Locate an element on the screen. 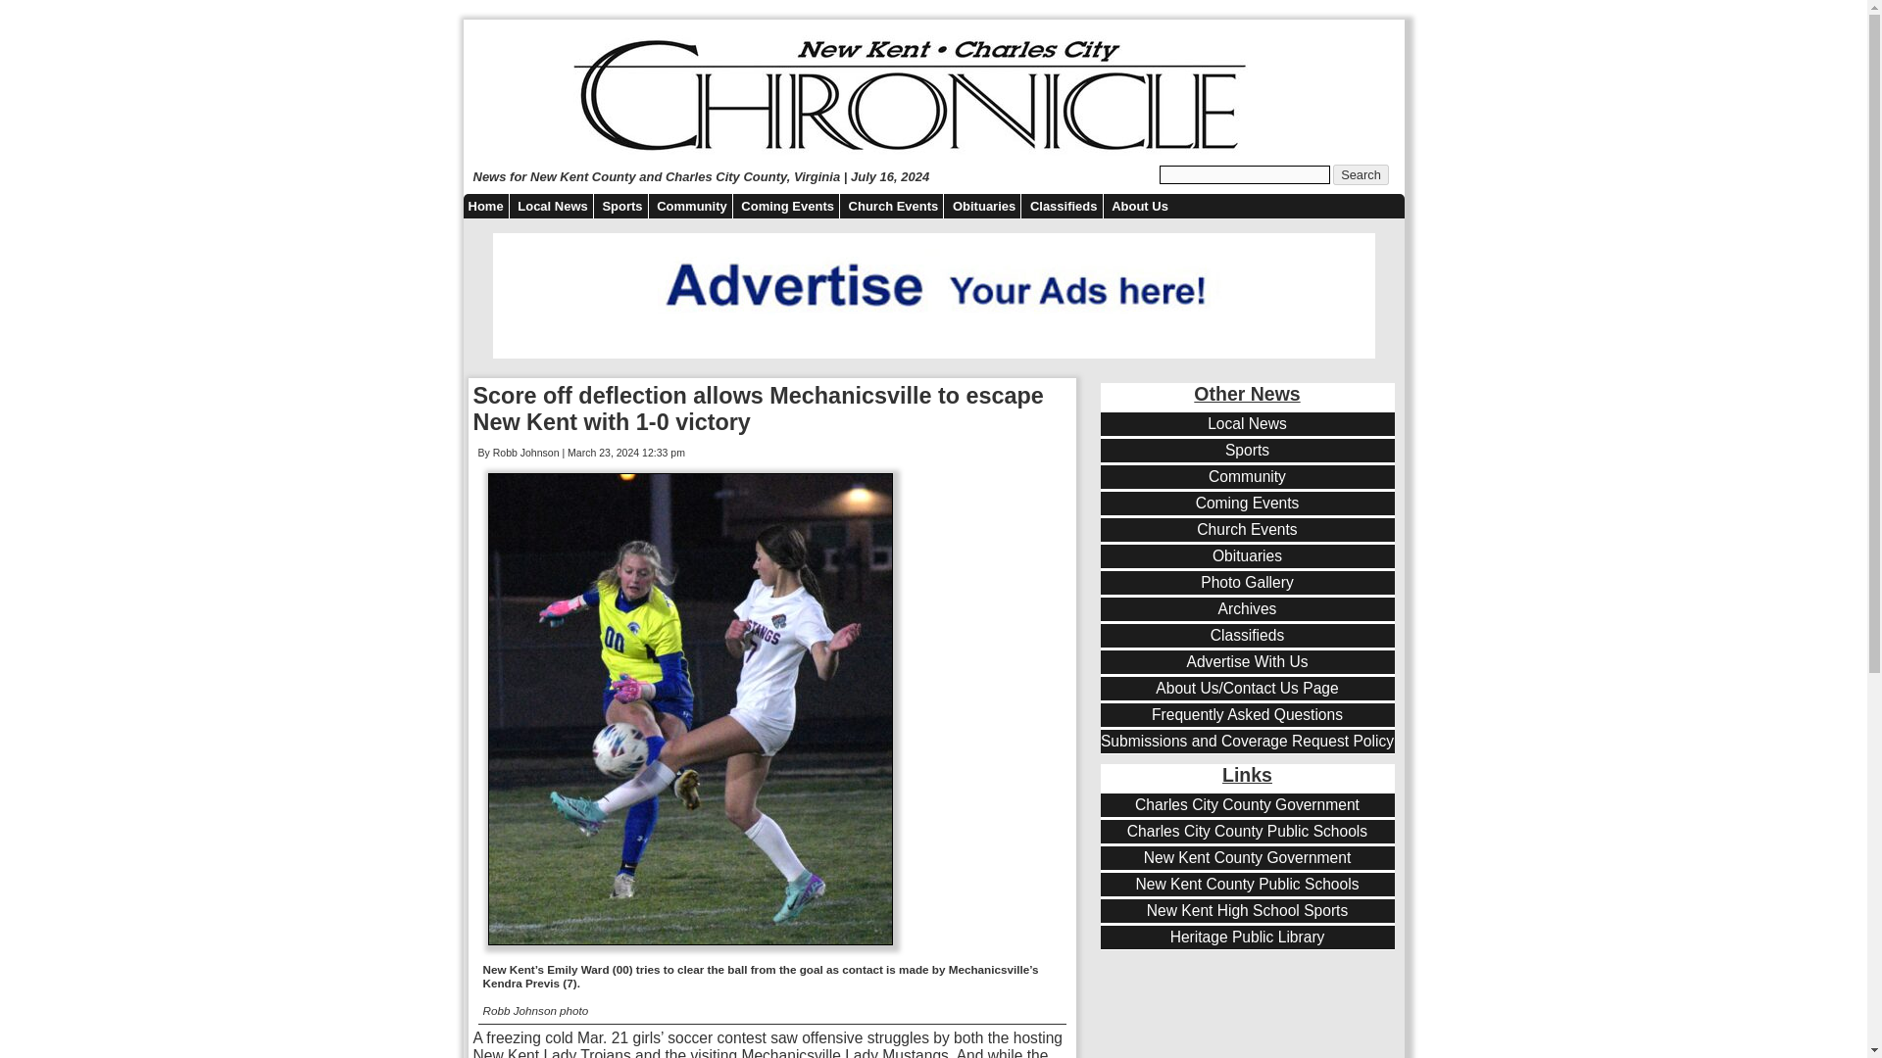 Image resolution: width=1882 pixels, height=1058 pixels. Advertise With Us is located at coordinates (1247, 662).